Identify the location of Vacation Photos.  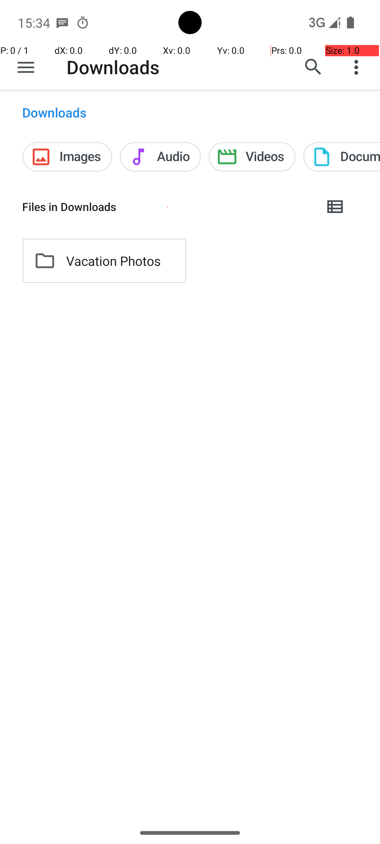
(113, 261).